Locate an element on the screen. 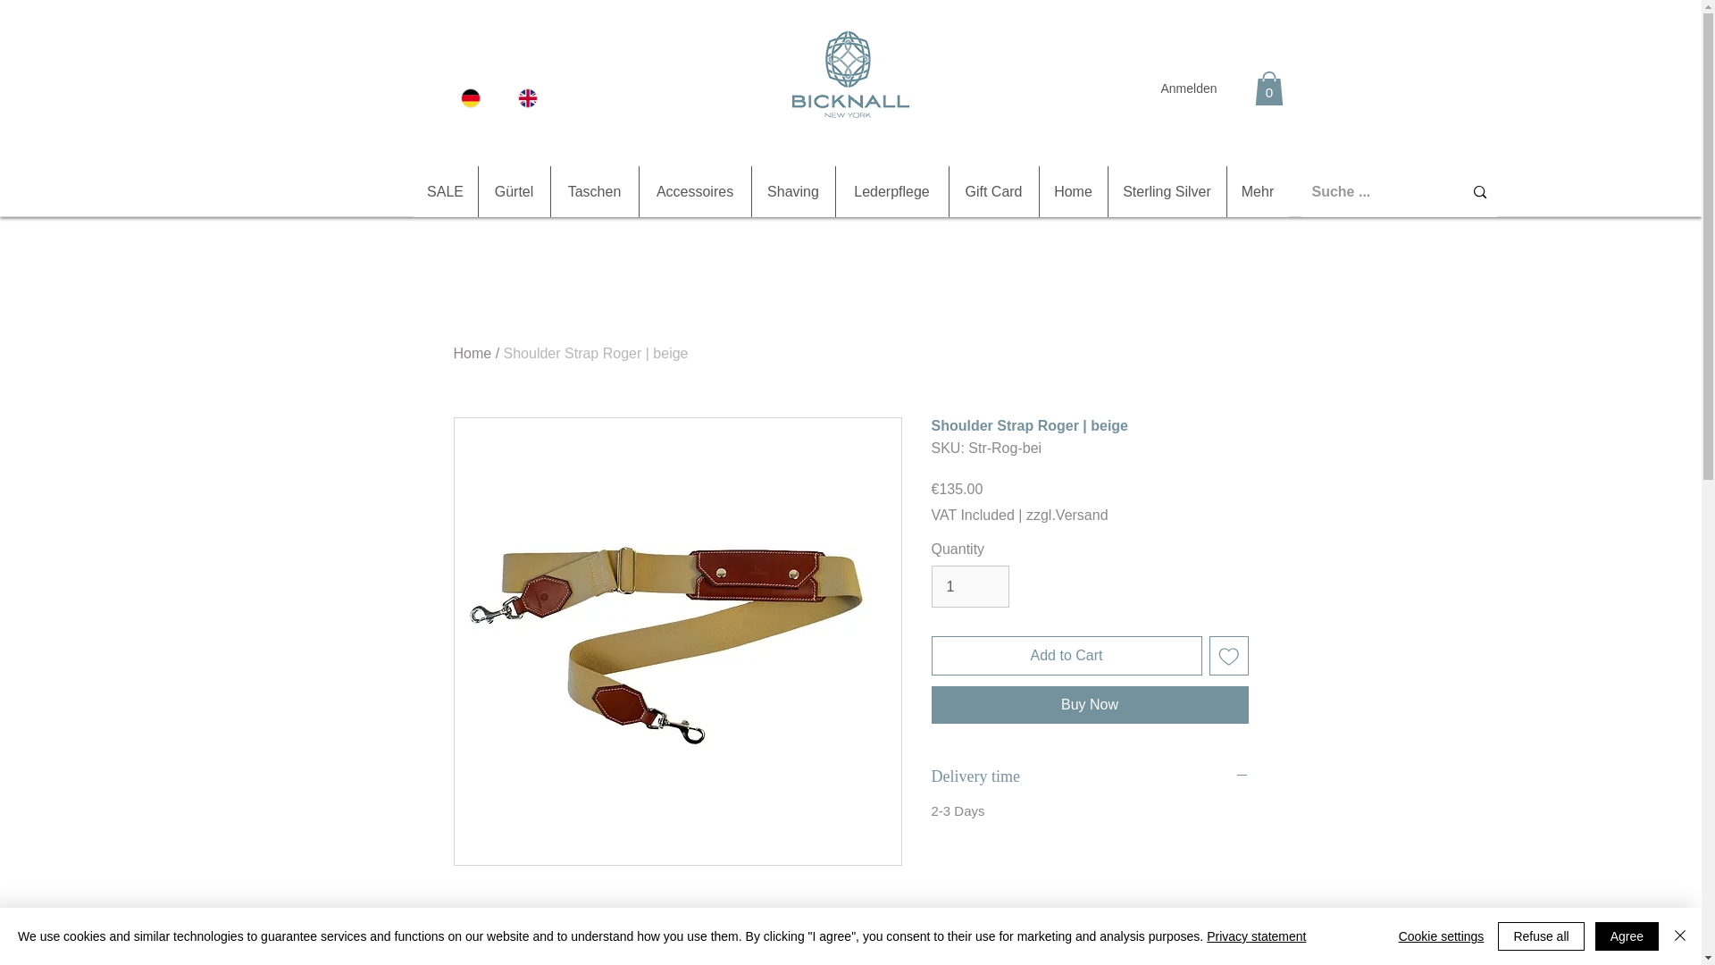 Image resolution: width=1715 pixels, height=965 pixels. Logo Bicknall is located at coordinates (850, 71).